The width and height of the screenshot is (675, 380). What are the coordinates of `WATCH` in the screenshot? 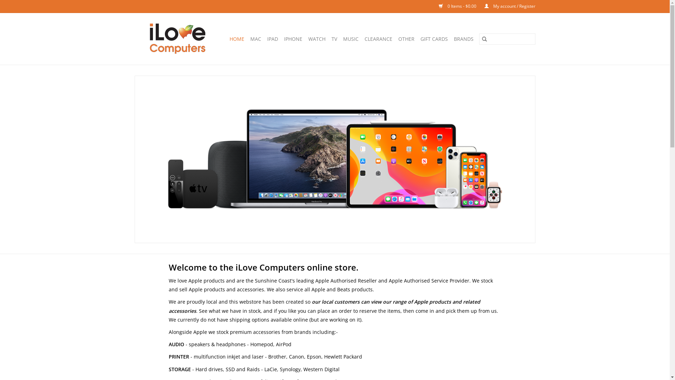 It's located at (316, 39).